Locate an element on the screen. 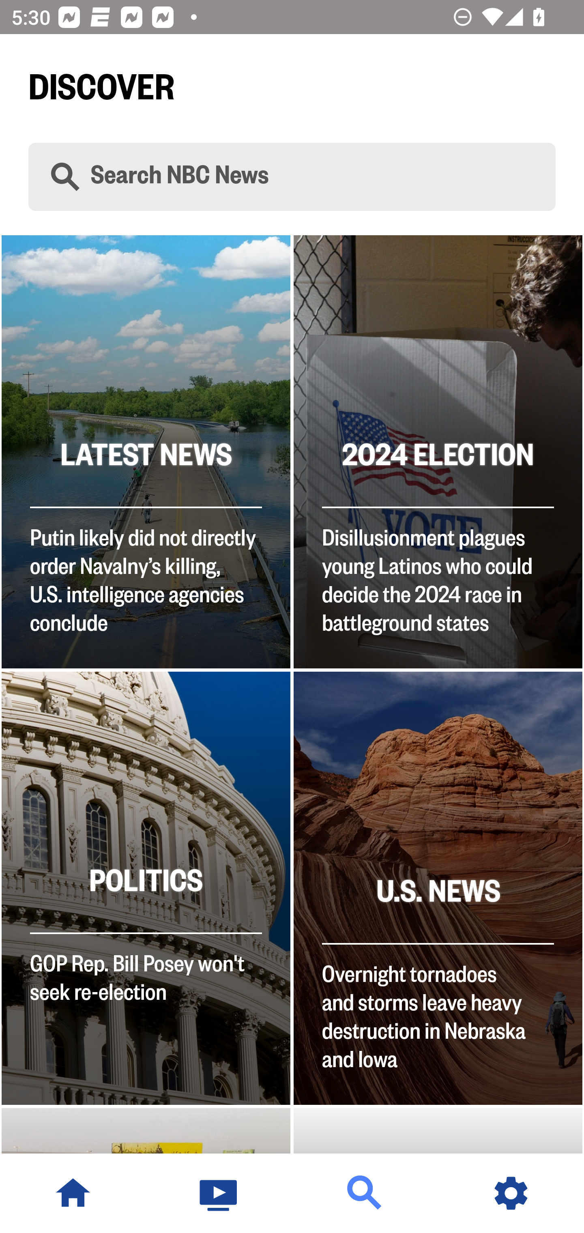  NBC News Home is located at coordinates (73, 1193).